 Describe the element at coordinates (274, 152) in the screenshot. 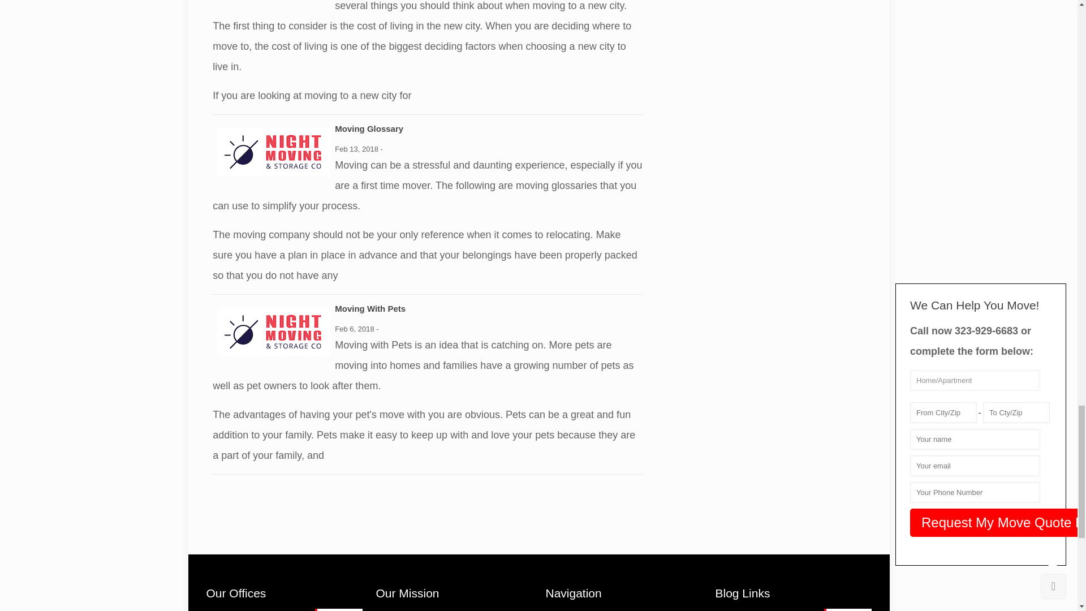

I see `MovingGlossary Night Movers` at that location.